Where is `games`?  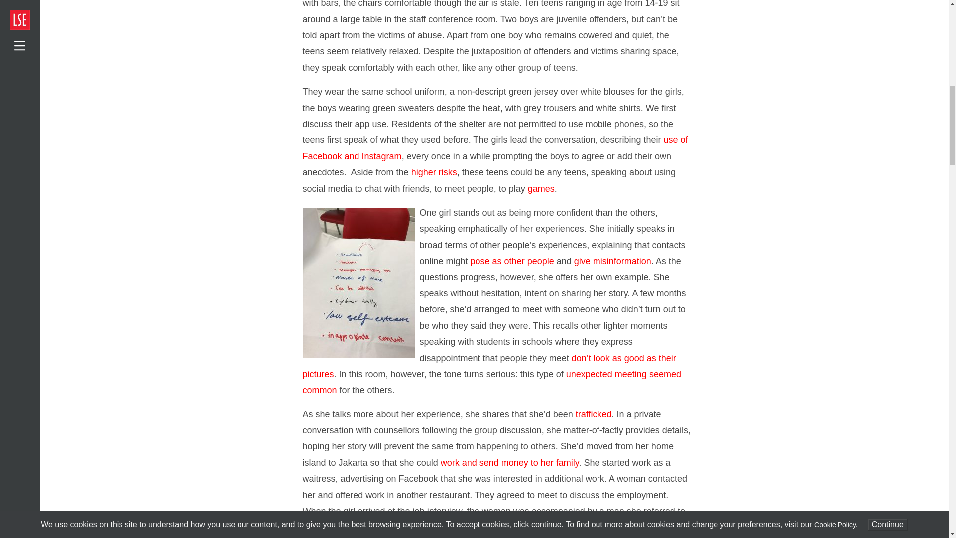
games is located at coordinates (541, 188).